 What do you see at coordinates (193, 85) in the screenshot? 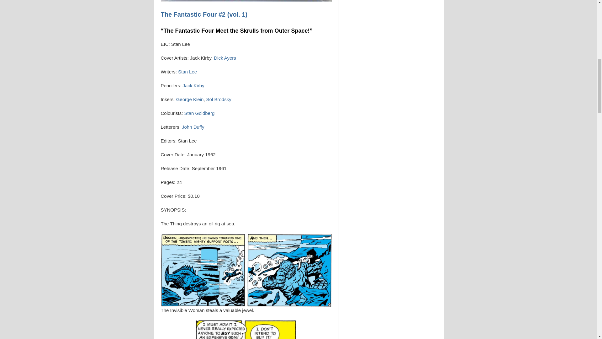
I see `Jack Kirby` at bounding box center [193, 85].